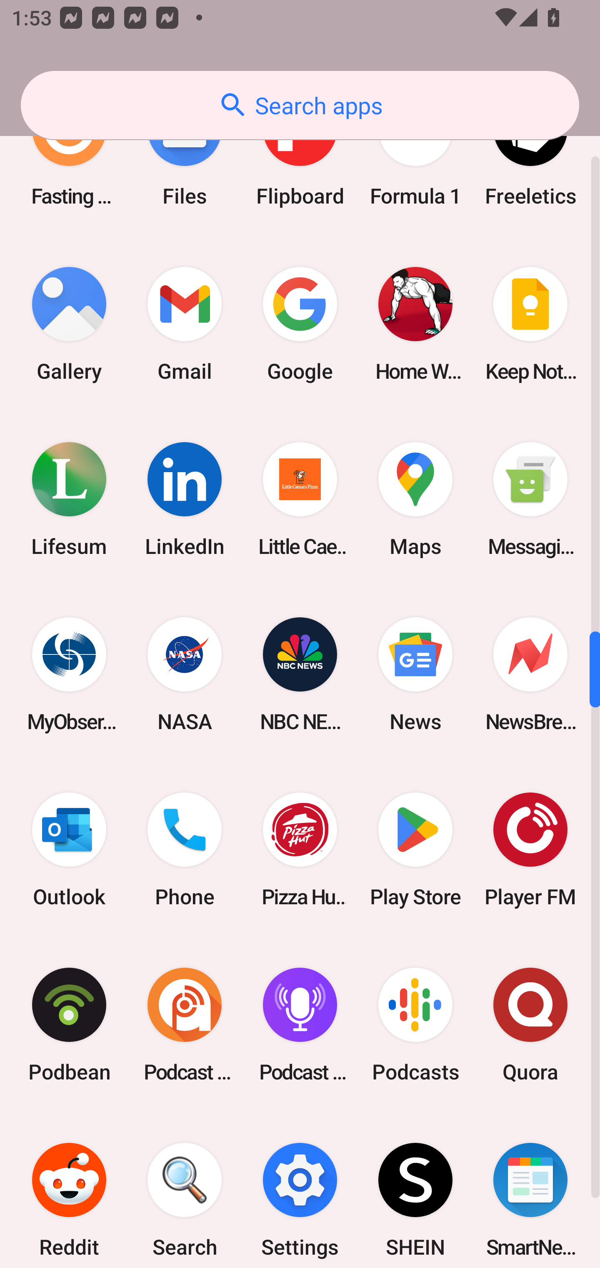 The width and height of the screenshot is (600, 1268). Describe the element at coordinates (185, 1190) in the screenshot. I see `Search` at that location.